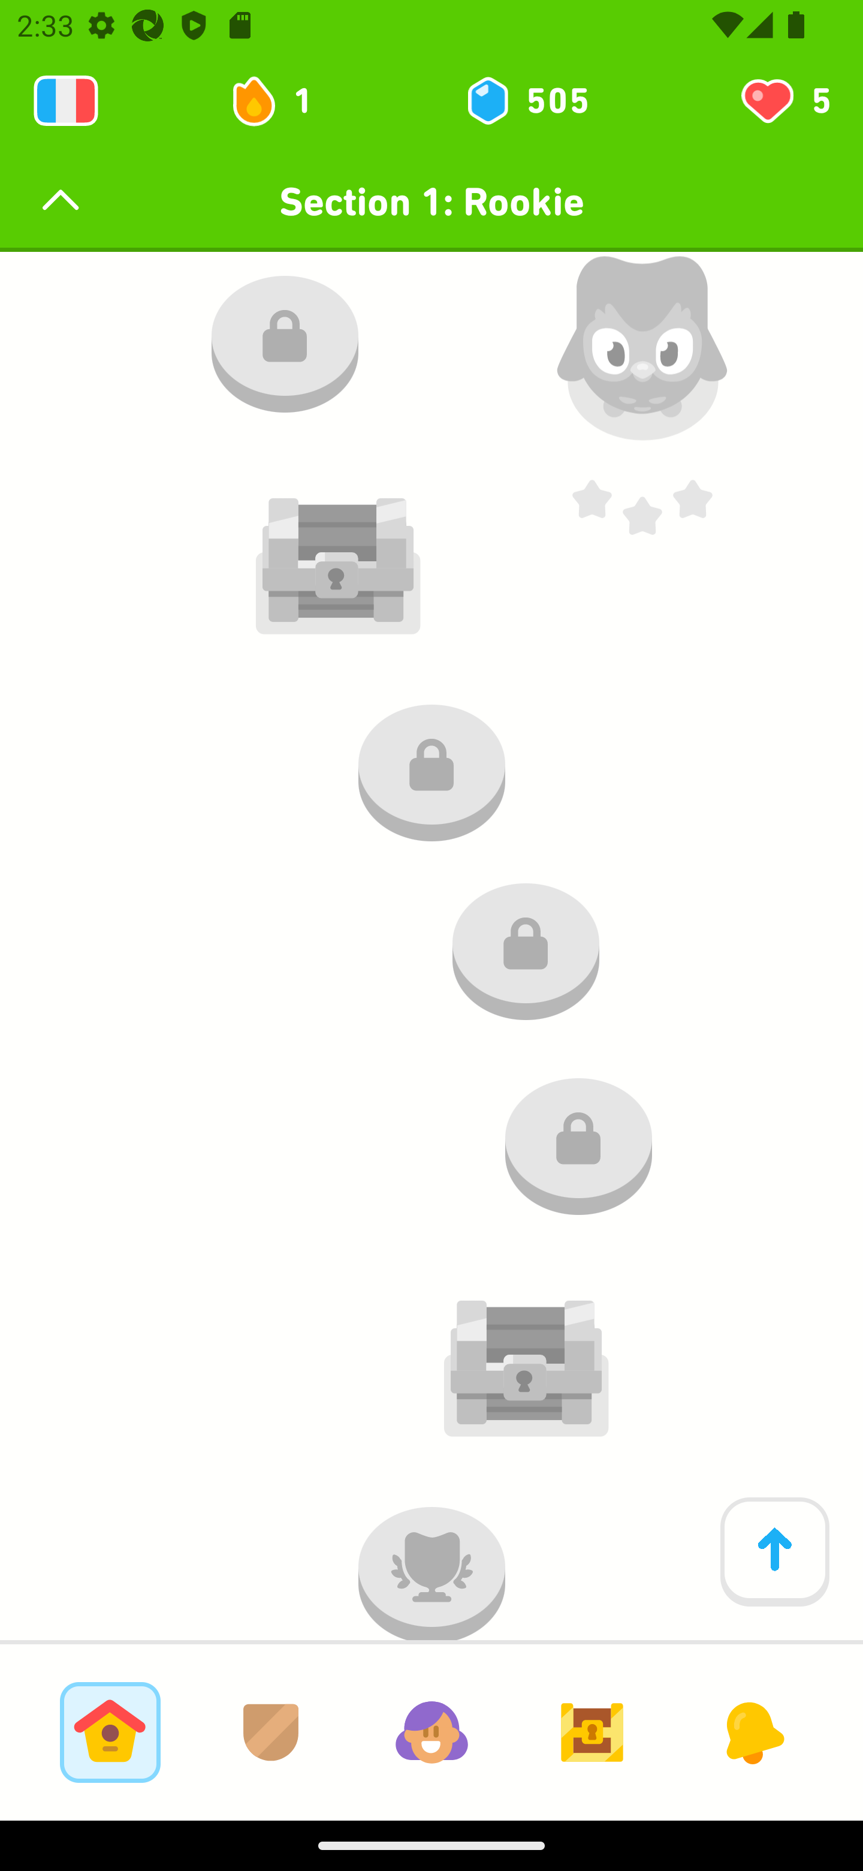 The image size is (863, 1871). I want to click on 505, so click(526, 101).